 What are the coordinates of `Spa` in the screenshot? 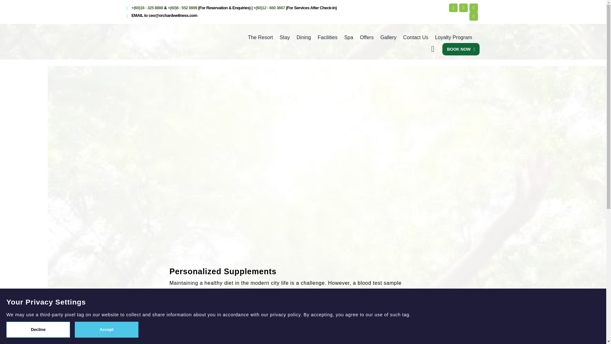 It's located at (348, 38).